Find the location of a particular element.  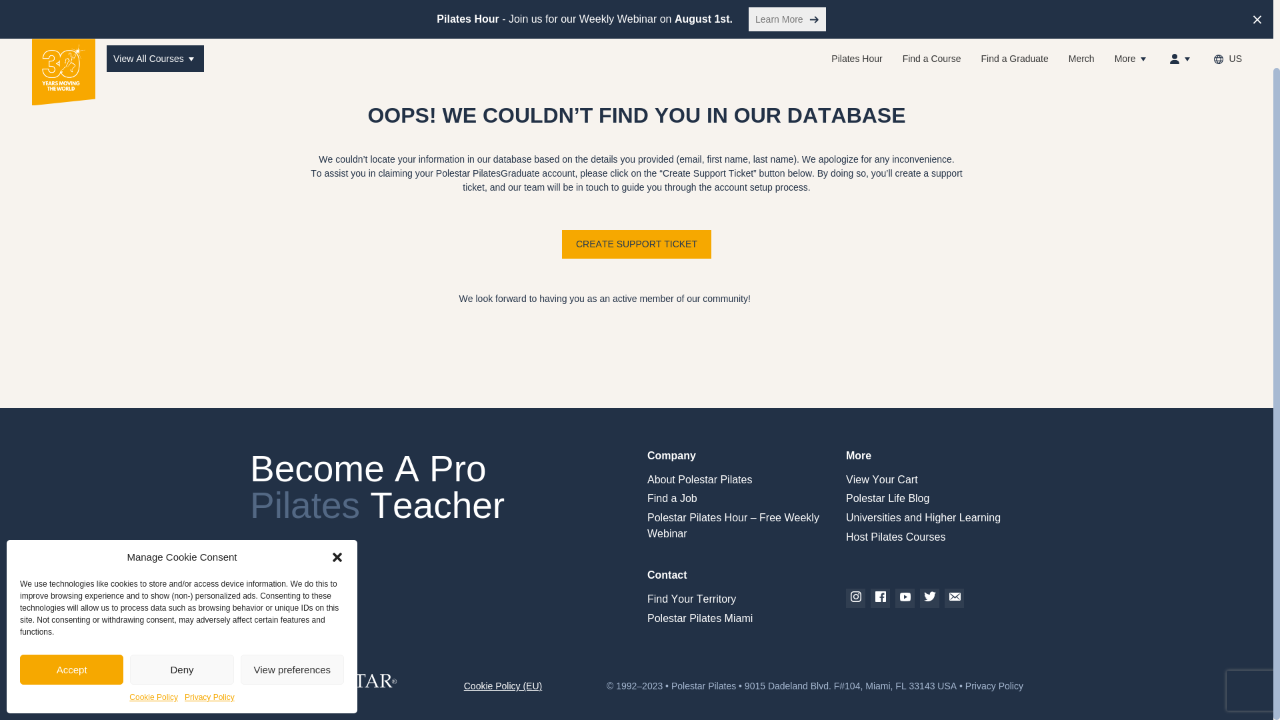

Cookie Policy is located at coordinates (153, 621).